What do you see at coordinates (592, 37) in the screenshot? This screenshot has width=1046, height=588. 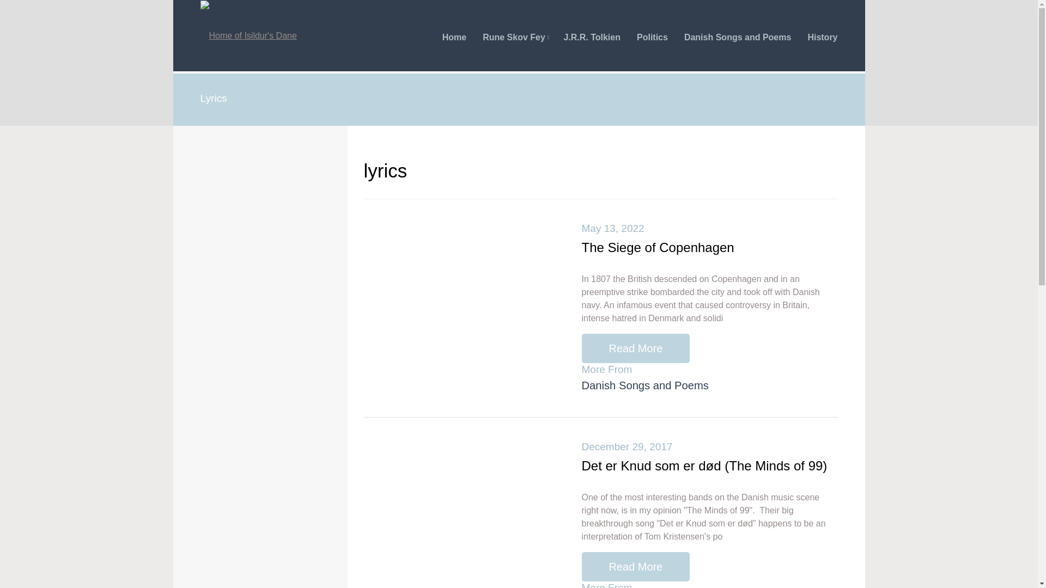 I see `J.R.R. Tolkien` at bounding box center [592, 37].